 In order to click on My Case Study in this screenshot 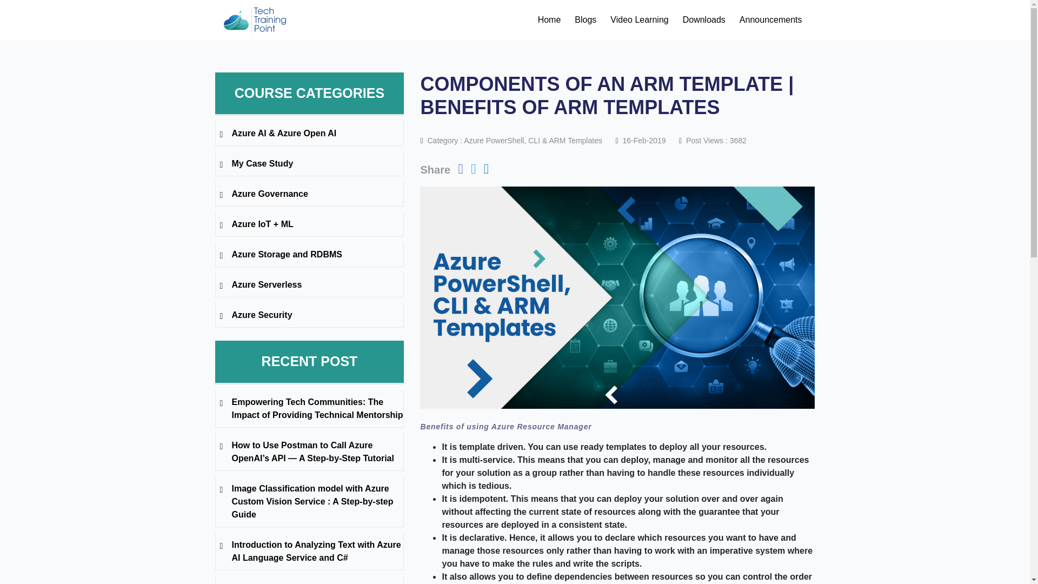, I will do `click(309, 163)`.